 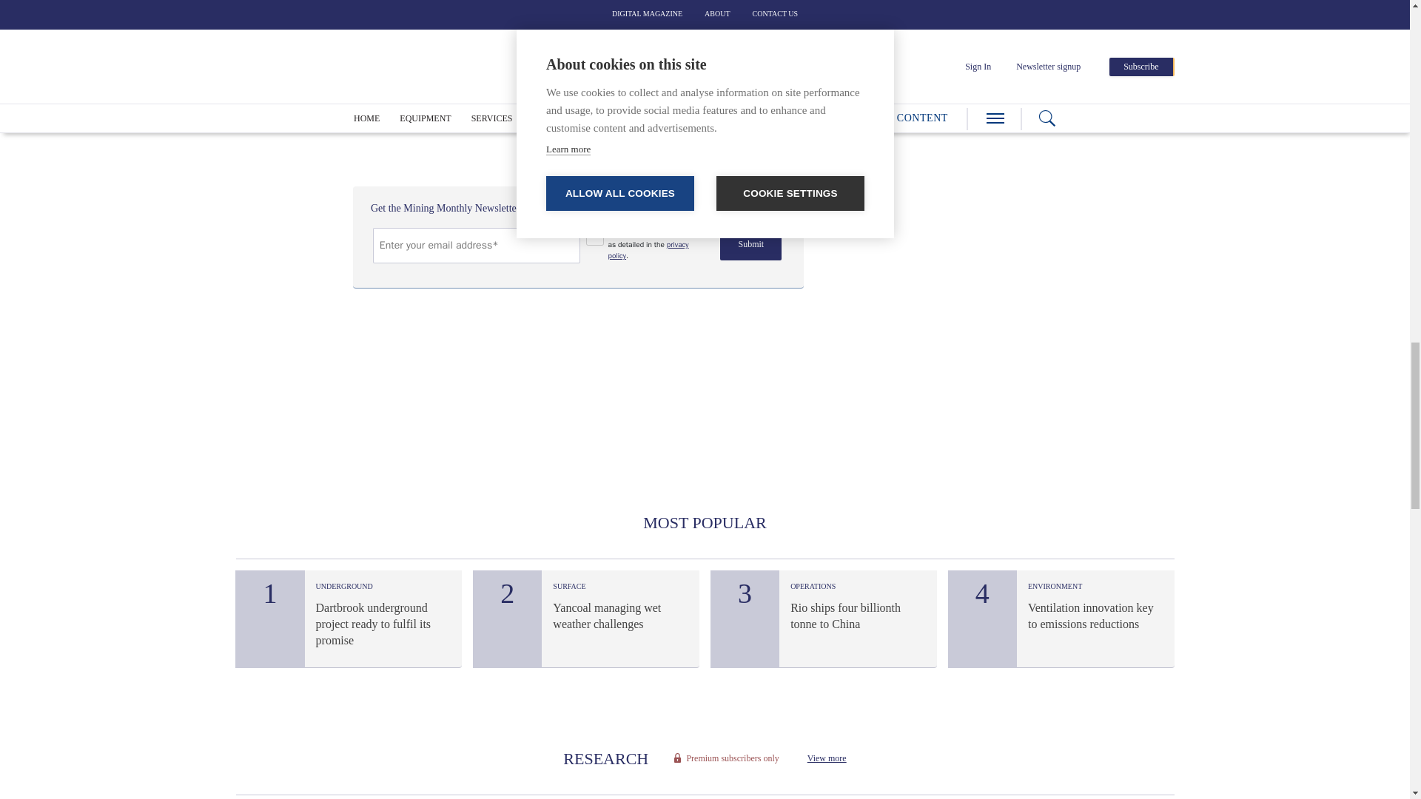 What do you see at coordinates (750, 244) in the screenshot?
I see `Submit` at bounding box center [750, 244].